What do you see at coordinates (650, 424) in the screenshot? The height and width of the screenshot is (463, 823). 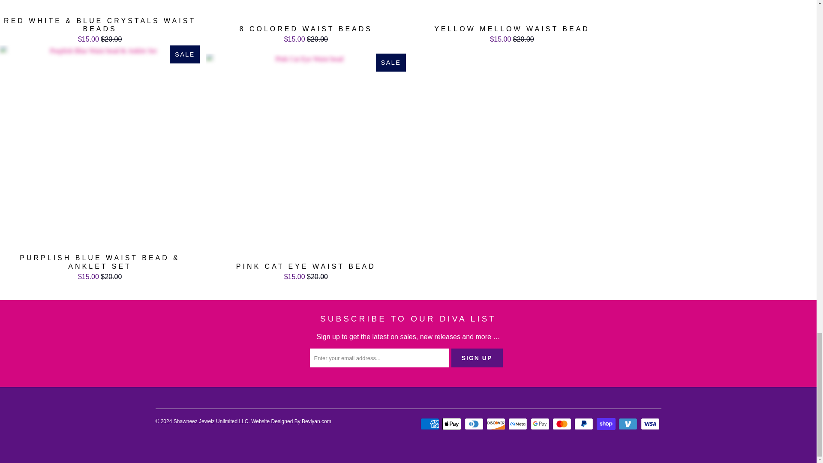 I see `Visa` at bounding box center [650, 424].